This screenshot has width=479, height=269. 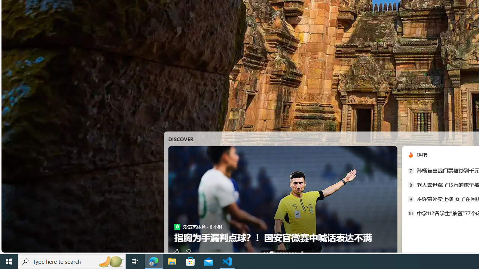 What do you see at coordinates (411, 155) in the screenshot?
I see `To get missing image descriptions, open the context menu.` at bounding box center [411, 155].